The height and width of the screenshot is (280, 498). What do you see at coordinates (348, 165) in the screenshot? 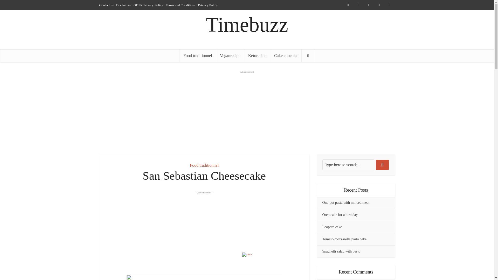
I see `Type here to search...` at bounding box center [348, 165].